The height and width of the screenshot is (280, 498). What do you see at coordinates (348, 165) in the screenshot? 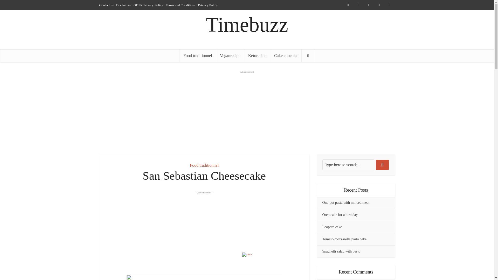
I see `Type here to search...` at bounding box center [348, 165].